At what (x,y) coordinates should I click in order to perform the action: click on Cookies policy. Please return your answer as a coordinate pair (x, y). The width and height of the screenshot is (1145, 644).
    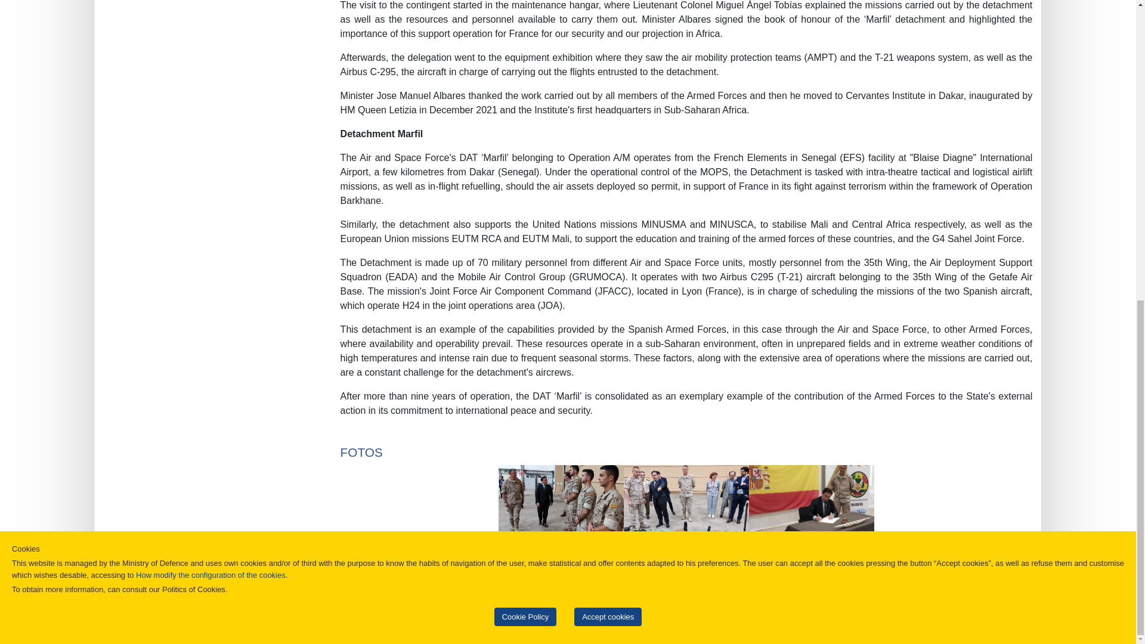
    Looking at the image, I should click on (656, 603).